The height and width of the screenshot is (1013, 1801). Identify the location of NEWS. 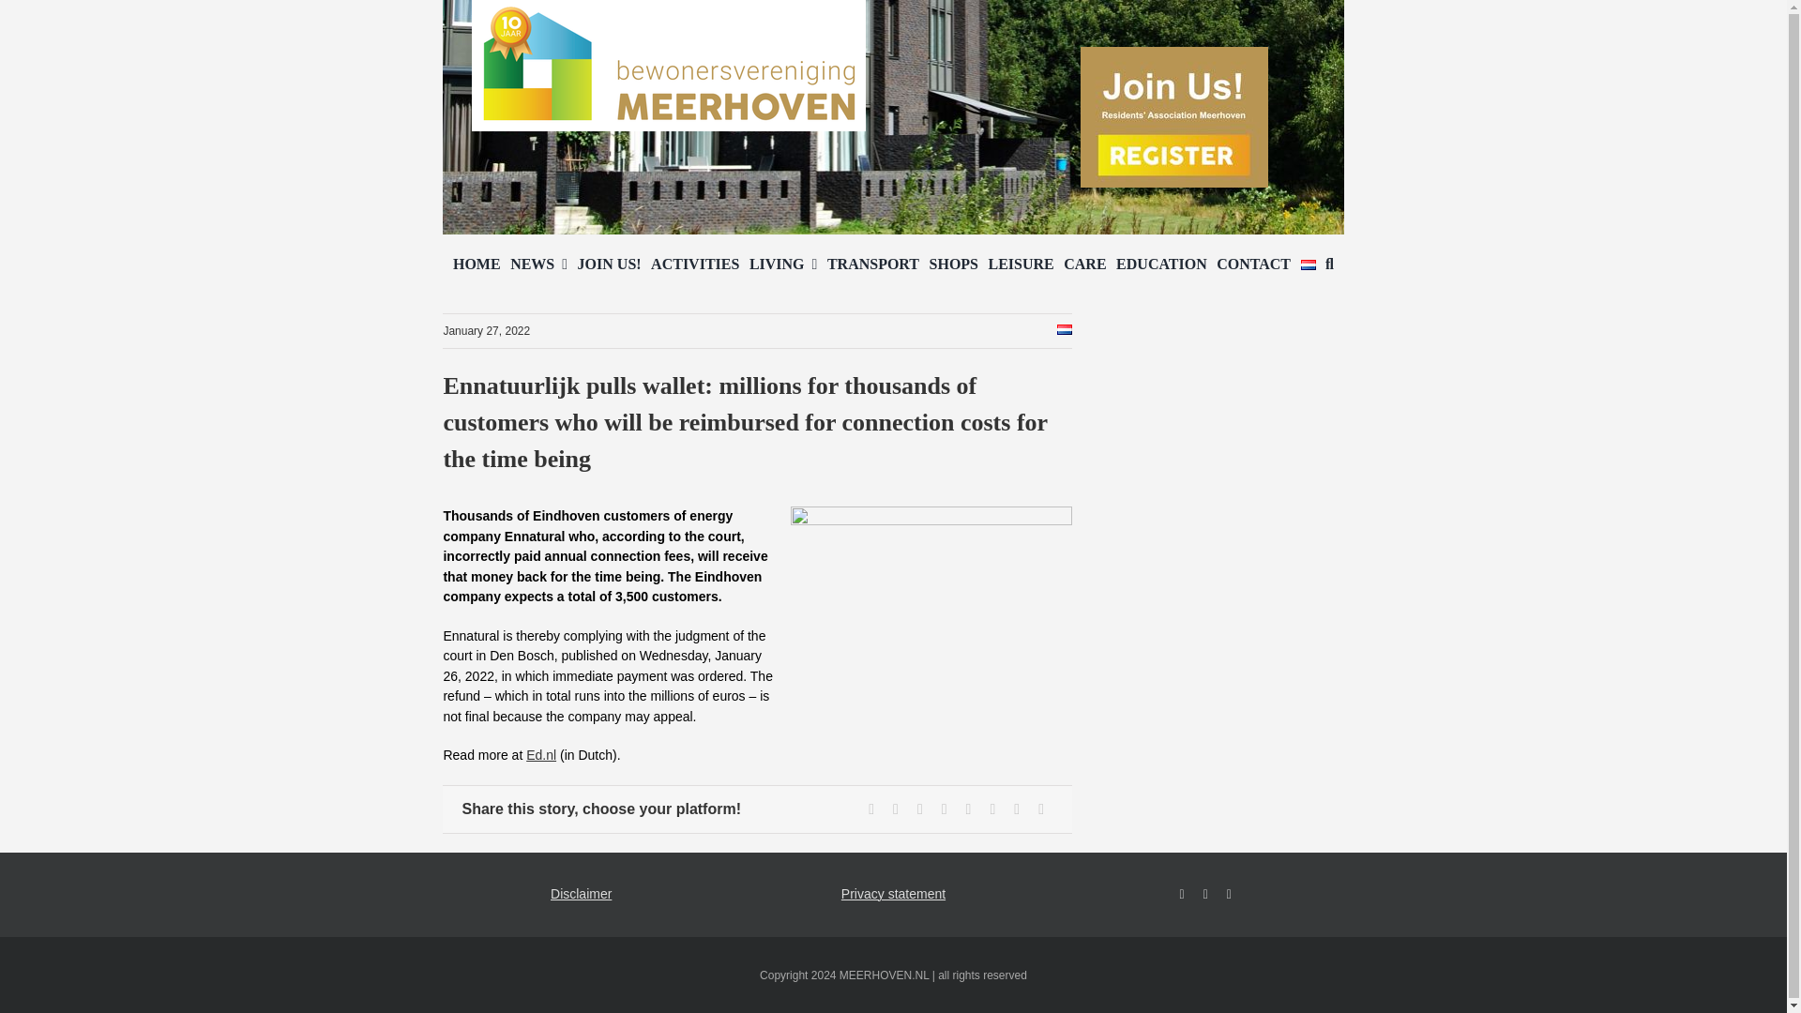
(538, 265).